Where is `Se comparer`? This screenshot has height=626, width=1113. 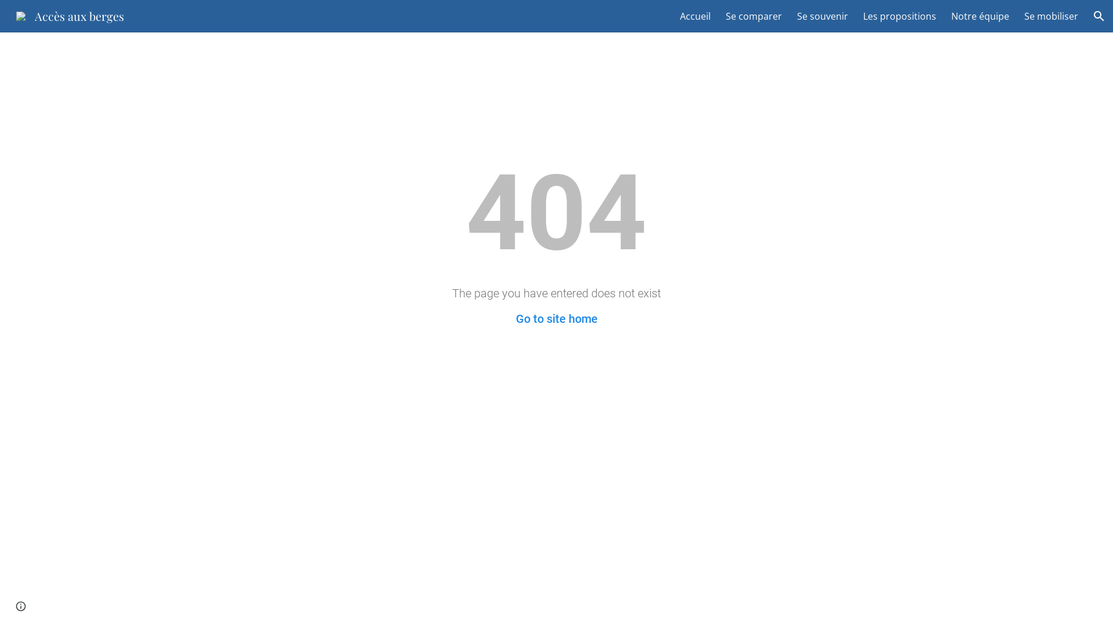 Se comparer is located at coordinates (754, 16).